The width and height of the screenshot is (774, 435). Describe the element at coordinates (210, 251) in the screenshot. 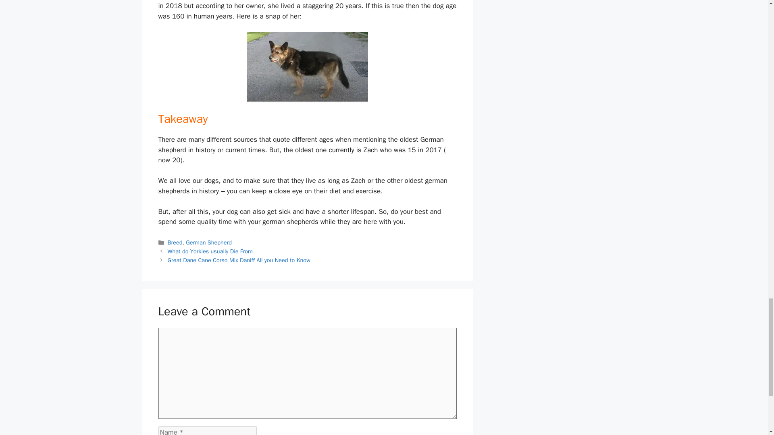

I see `Previous` at that location.